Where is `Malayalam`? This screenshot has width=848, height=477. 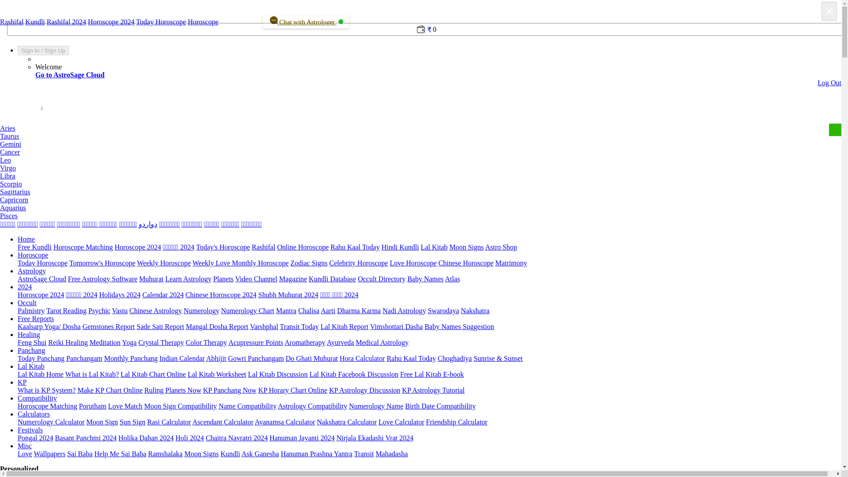
Malayalam is located at coordinates (127, 224).